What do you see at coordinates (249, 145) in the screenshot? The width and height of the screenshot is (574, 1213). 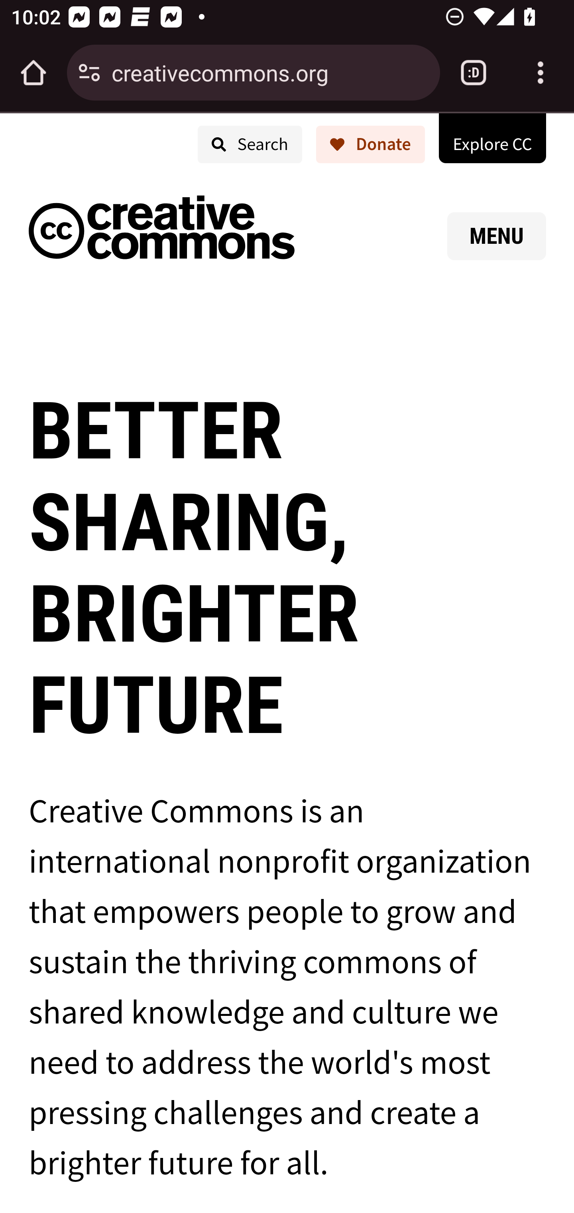 I see `Search` at bounding box center [249, 145].